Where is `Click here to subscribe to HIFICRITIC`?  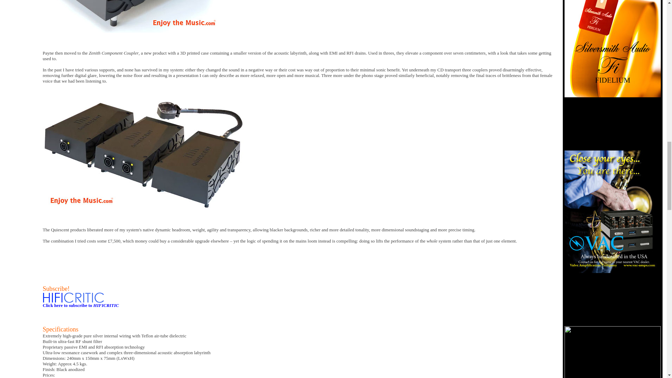 Click here to subscribe to HIFICRITIC is located at coordinates (80, 305).